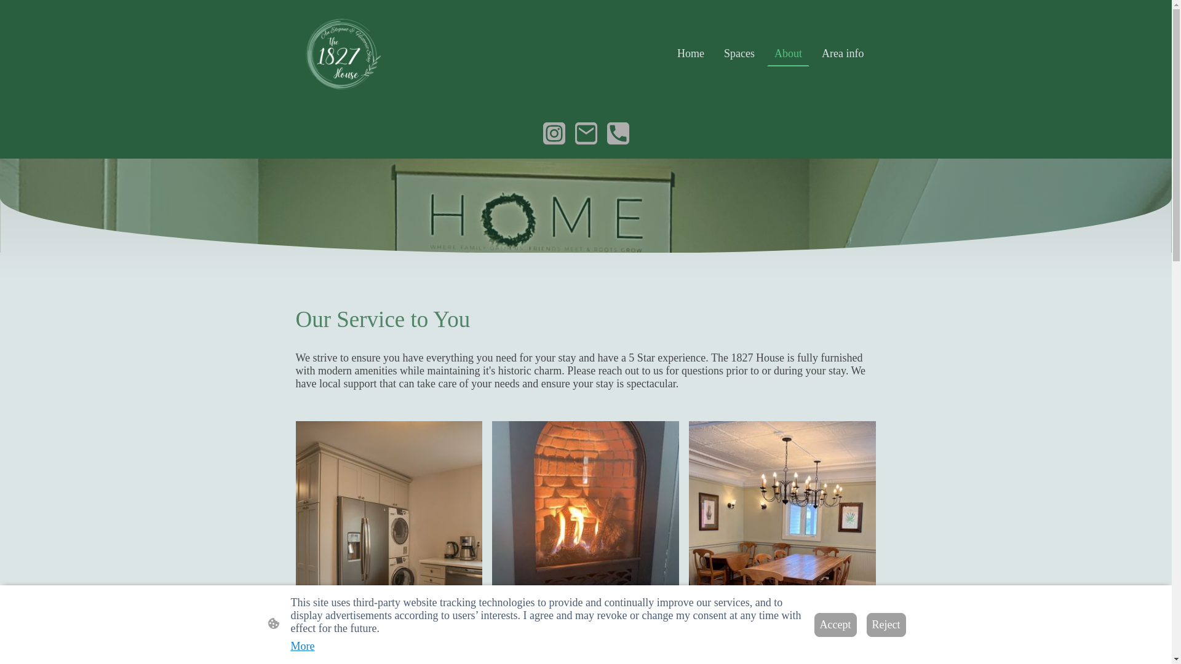  What do you see at coordinates (690, 53) in the screenshot?
I see `Home` at bounding box center [690, 53].